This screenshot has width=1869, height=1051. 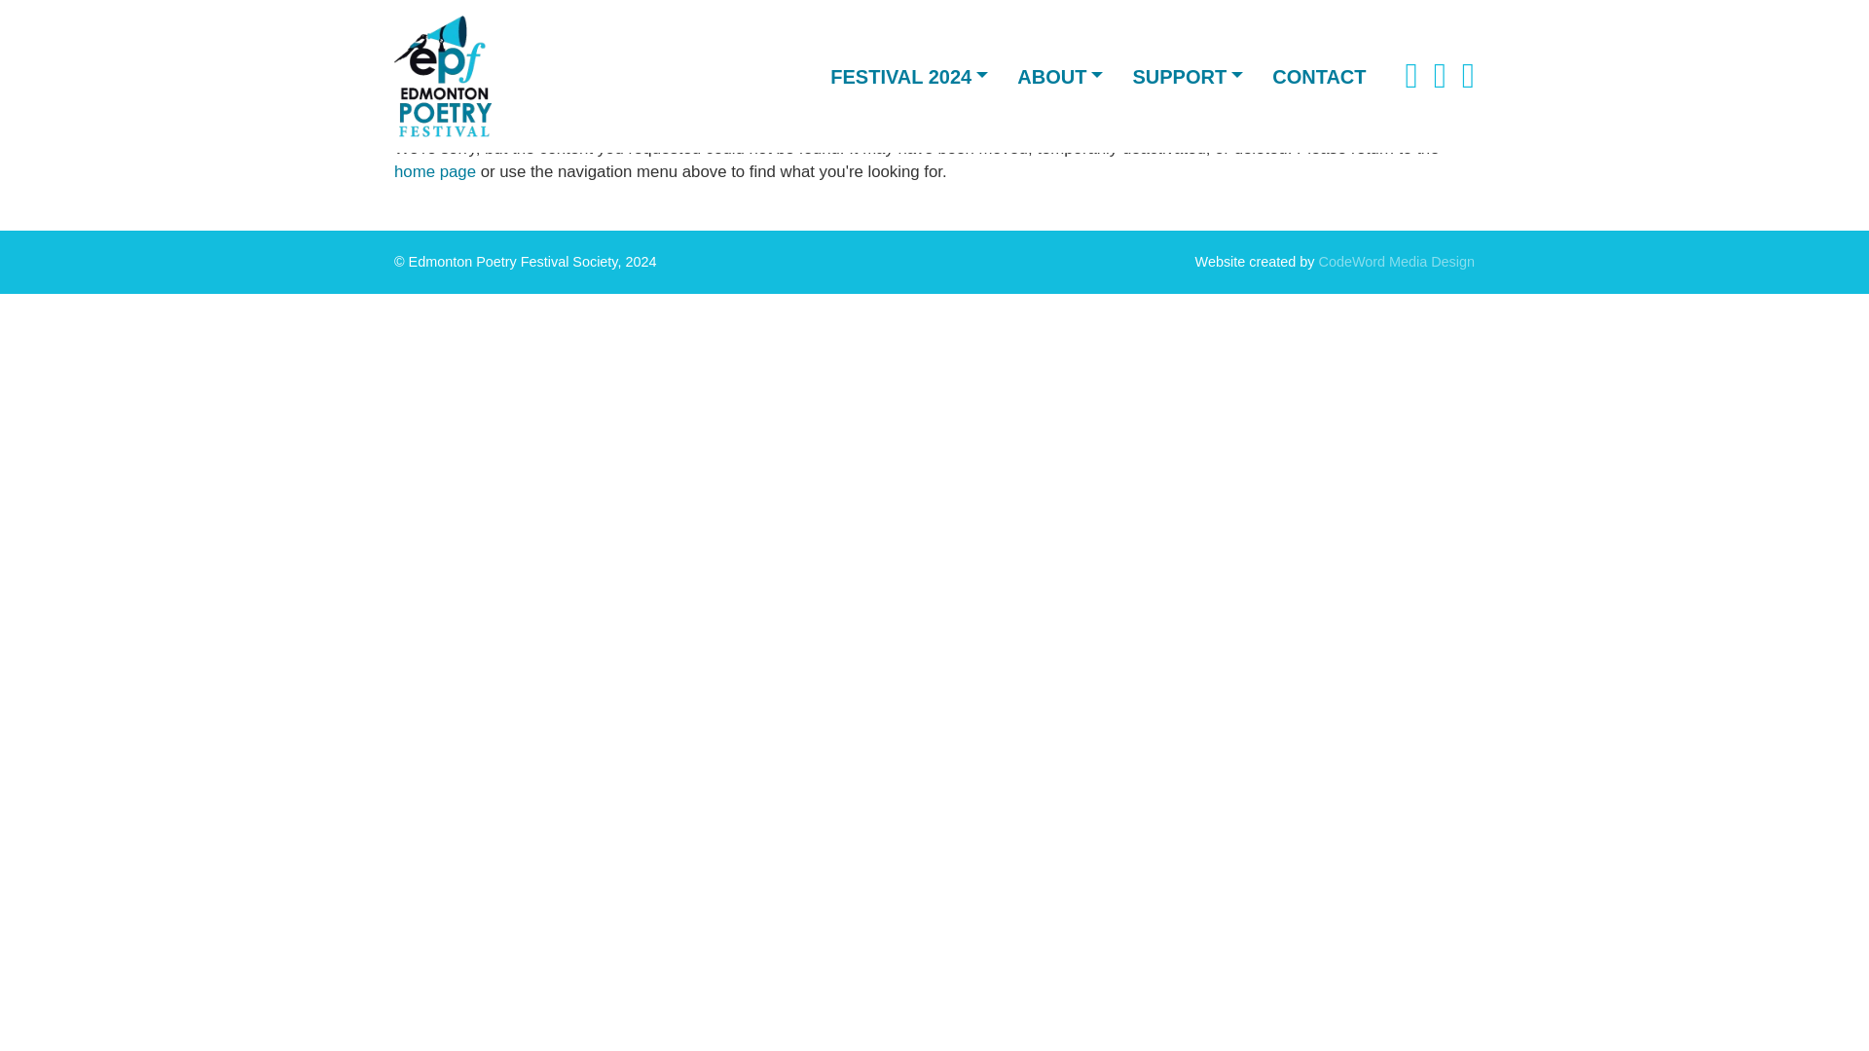 I want to click on FESTIVAL 2024, so click(x=909, y=76).